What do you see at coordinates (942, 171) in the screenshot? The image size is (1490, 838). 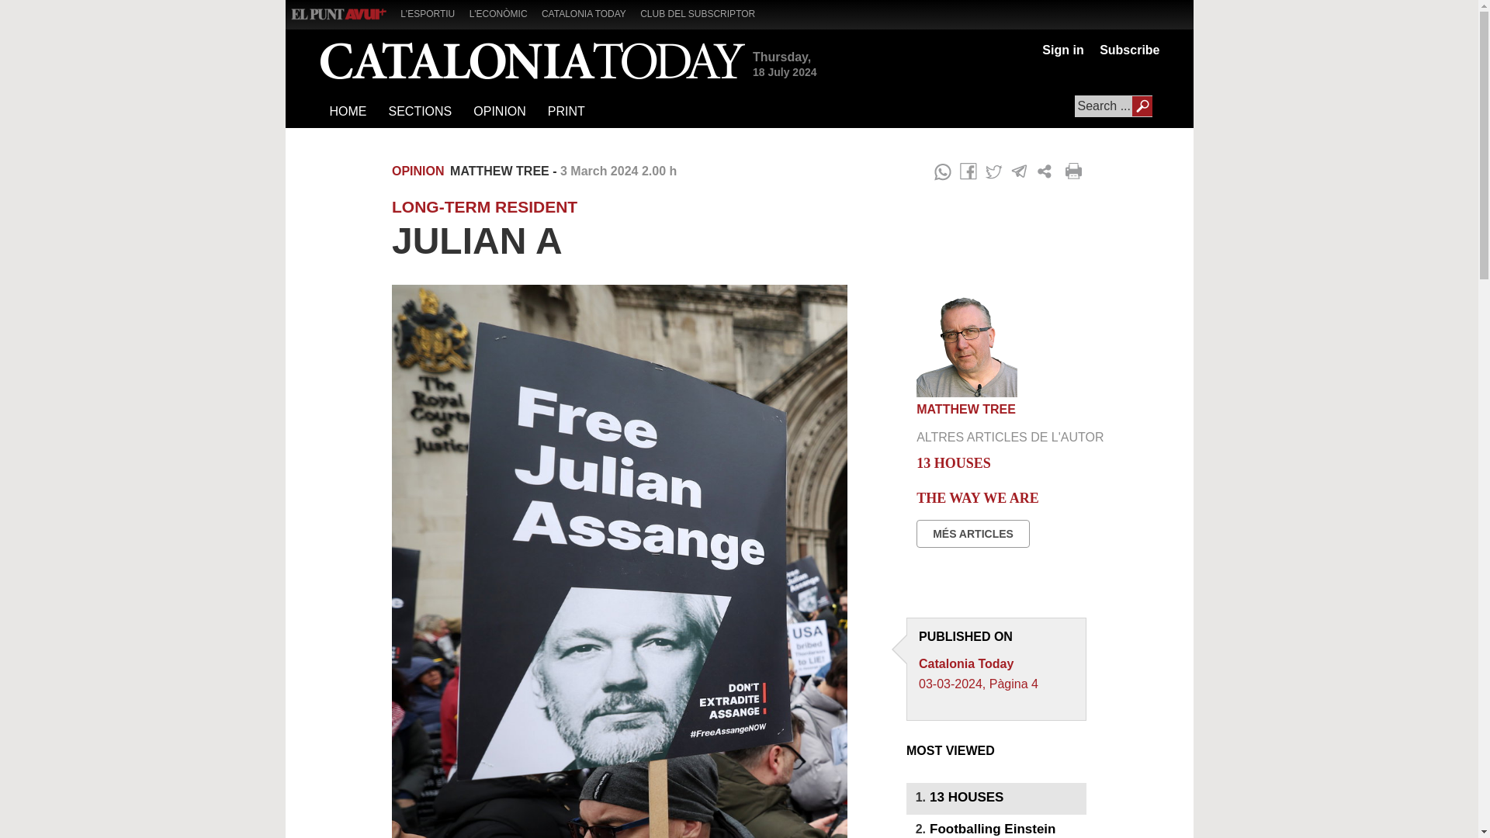 I see `Share on WhatsApp` at bounding box center [942, 171].